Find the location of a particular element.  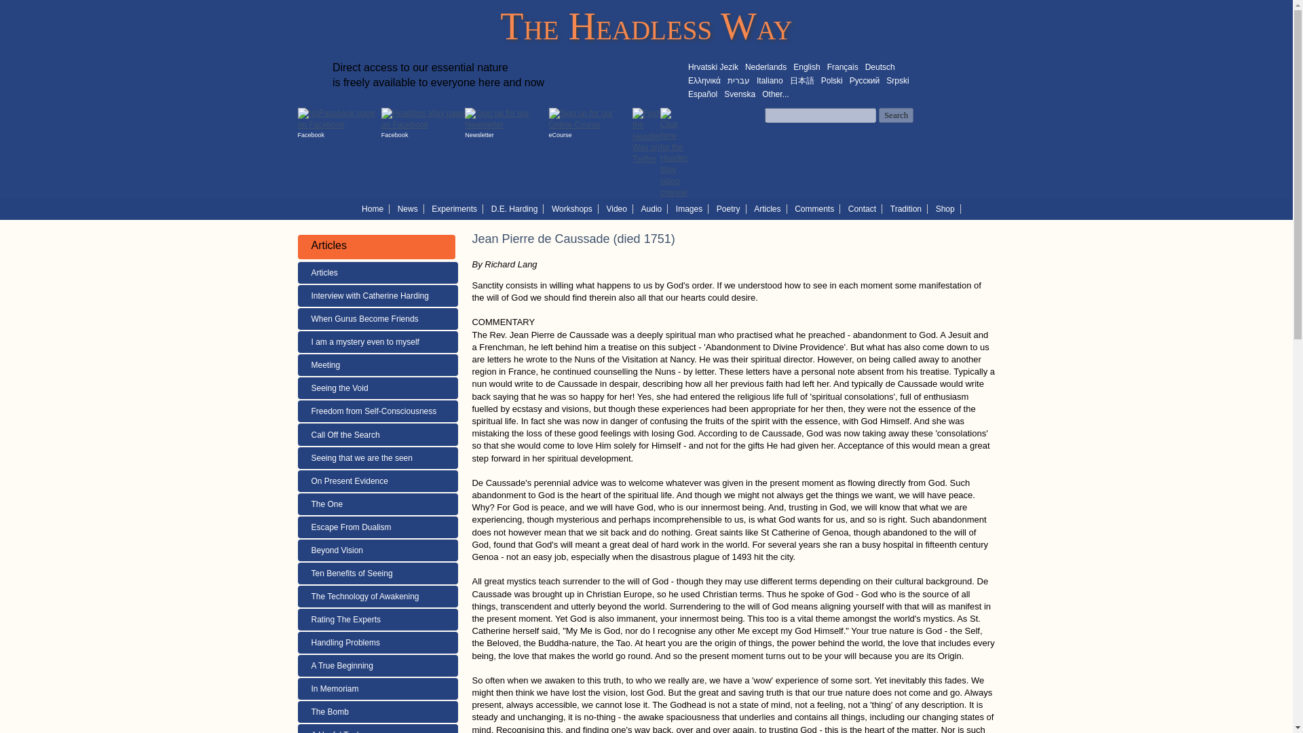

Italiano is located at coordinates (770, 81).